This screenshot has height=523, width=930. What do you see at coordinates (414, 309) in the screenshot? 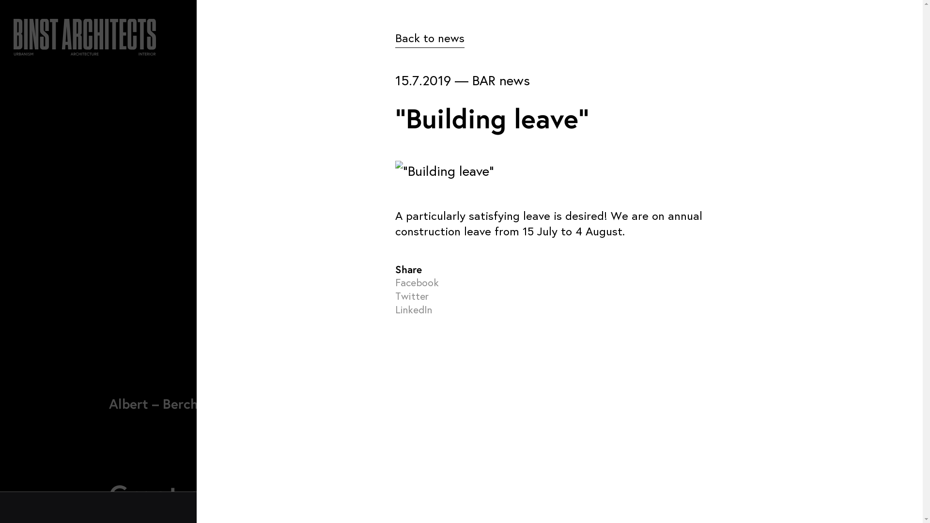
I see `LinkedIn` at bounding box center [414, 309].